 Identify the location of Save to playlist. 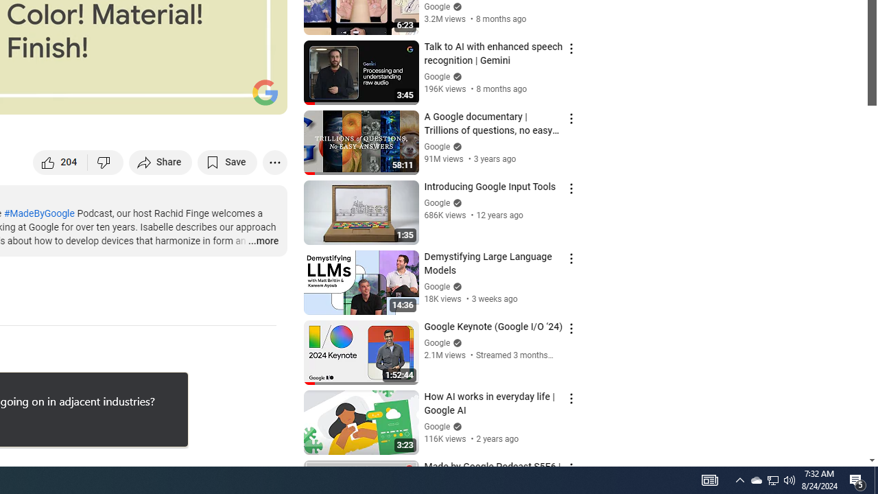
(228, 162).